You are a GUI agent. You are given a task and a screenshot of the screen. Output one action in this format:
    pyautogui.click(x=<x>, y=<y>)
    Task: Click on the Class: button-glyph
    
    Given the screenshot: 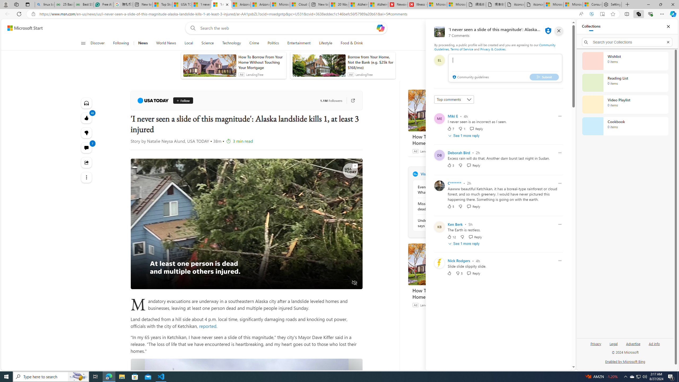 What is the action you would take?
    pyautogui.click(x=83, y=43)
    